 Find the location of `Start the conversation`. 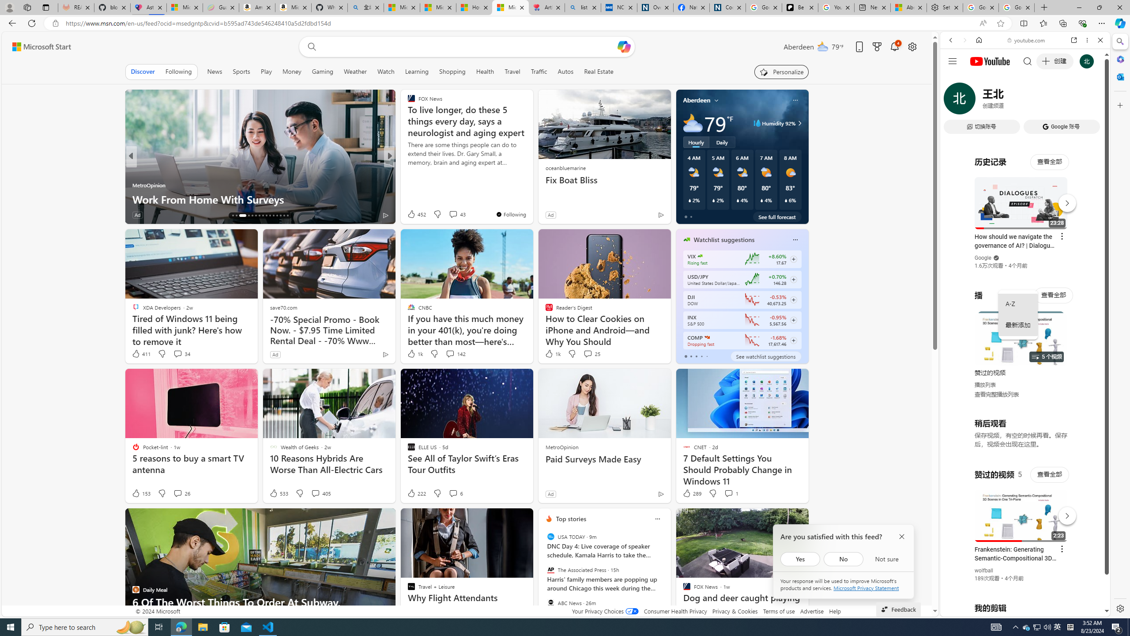

Start the conversation is located at coordinates (448, 215).